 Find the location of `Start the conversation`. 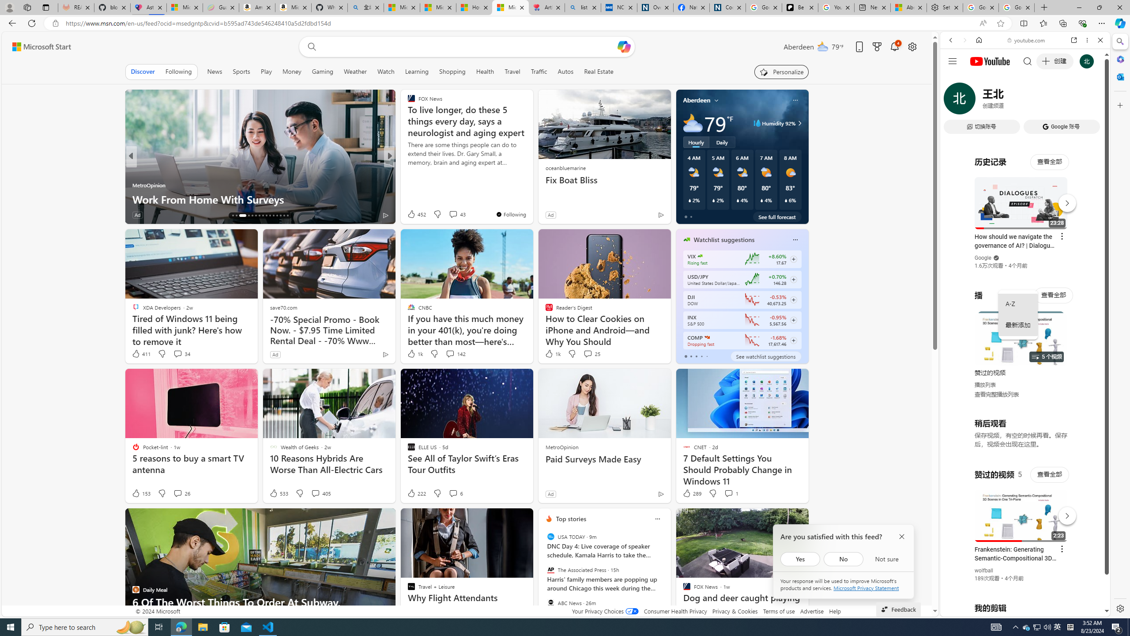

Start the conversation is located at coordinates (448, 215).